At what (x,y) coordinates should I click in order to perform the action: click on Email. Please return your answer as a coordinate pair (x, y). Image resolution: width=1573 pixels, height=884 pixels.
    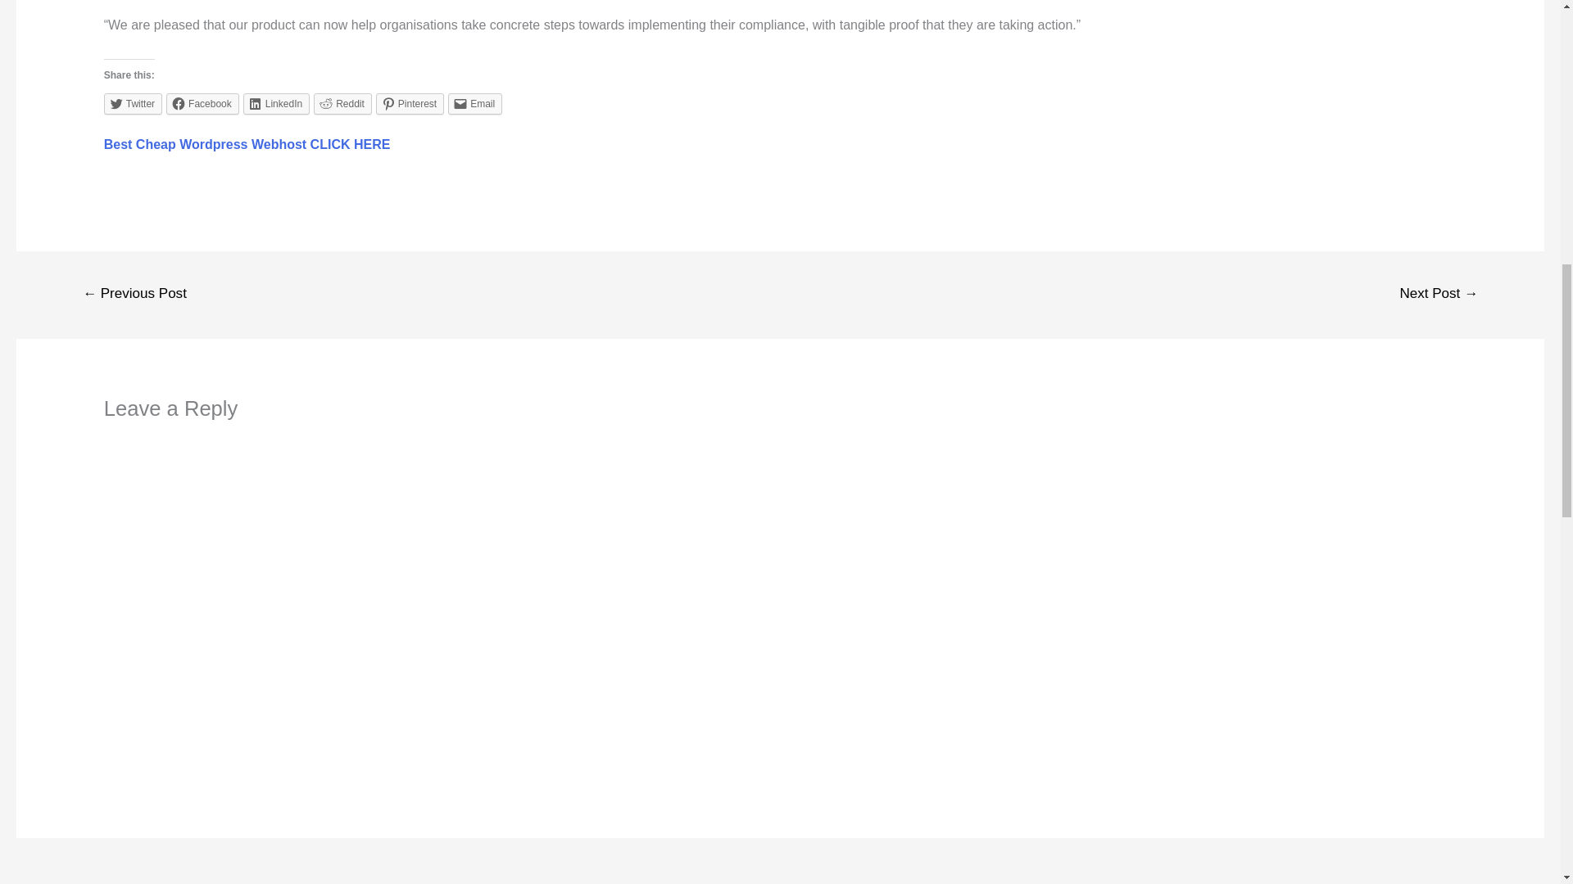
    Looking at the image, I should click on (475, 104).